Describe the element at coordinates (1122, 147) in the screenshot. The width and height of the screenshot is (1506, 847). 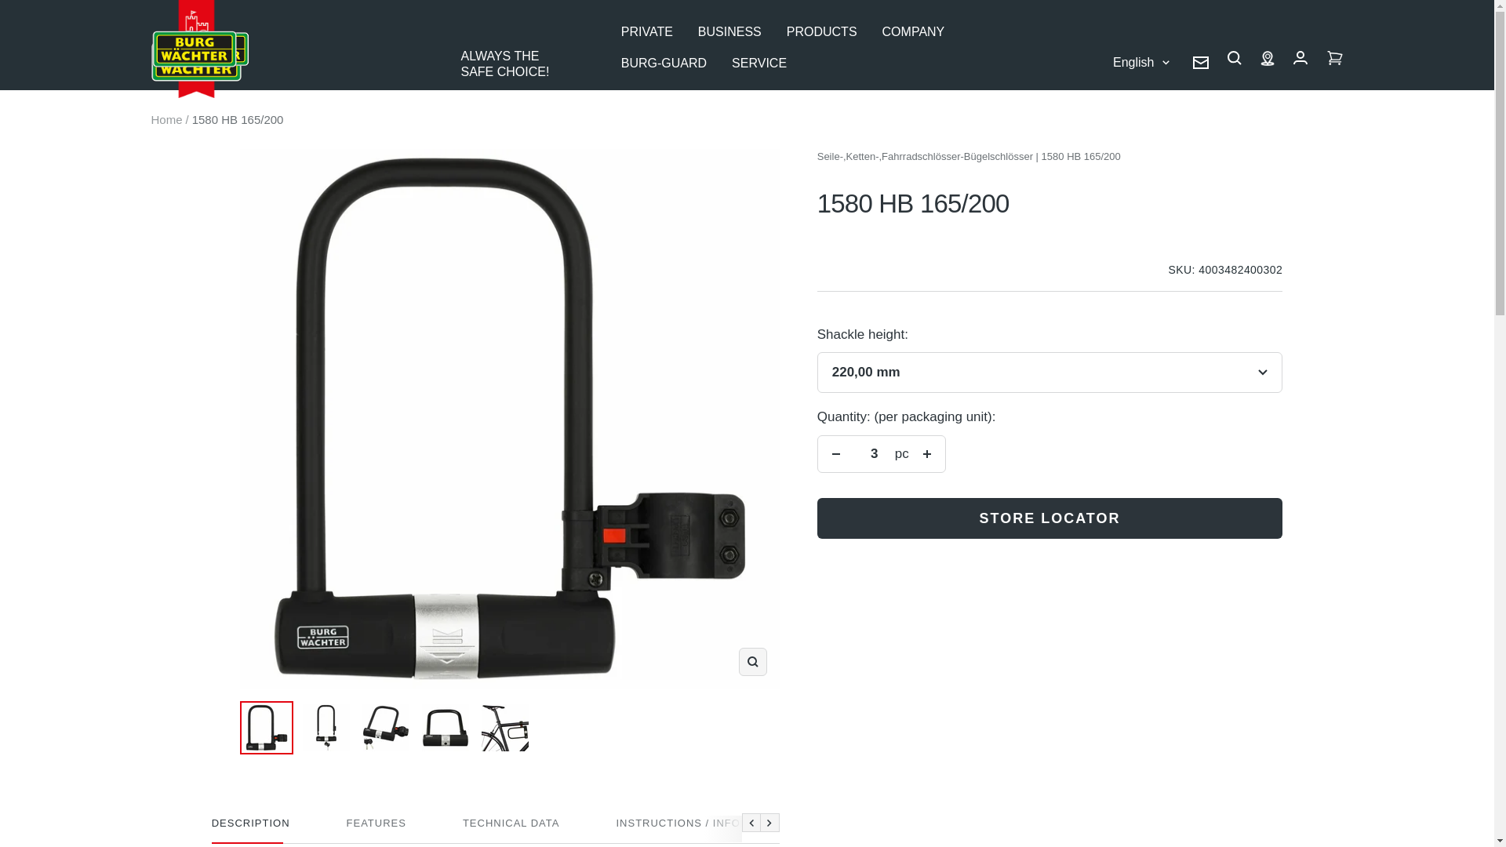
I see `nl` at that location.